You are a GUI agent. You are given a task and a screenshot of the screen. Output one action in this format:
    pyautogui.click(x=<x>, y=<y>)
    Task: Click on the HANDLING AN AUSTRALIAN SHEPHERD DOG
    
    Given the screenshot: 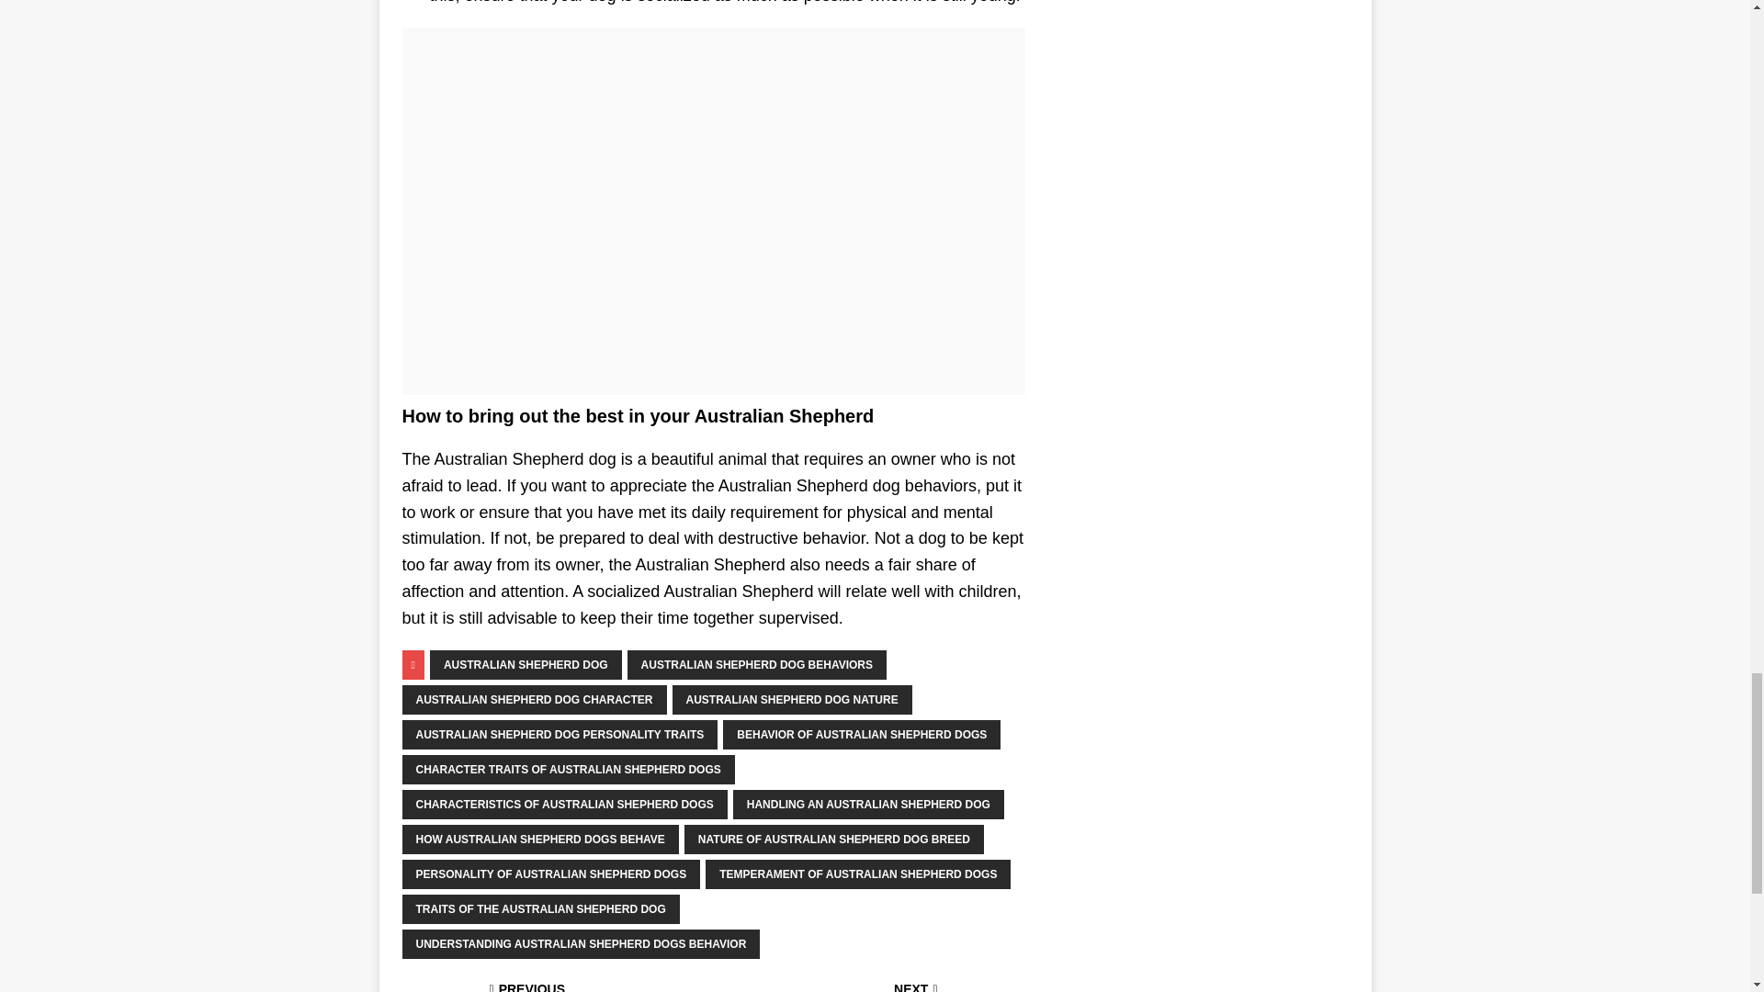 What is the action you would take?
    pyautogui.click(x=534, y=700)
    